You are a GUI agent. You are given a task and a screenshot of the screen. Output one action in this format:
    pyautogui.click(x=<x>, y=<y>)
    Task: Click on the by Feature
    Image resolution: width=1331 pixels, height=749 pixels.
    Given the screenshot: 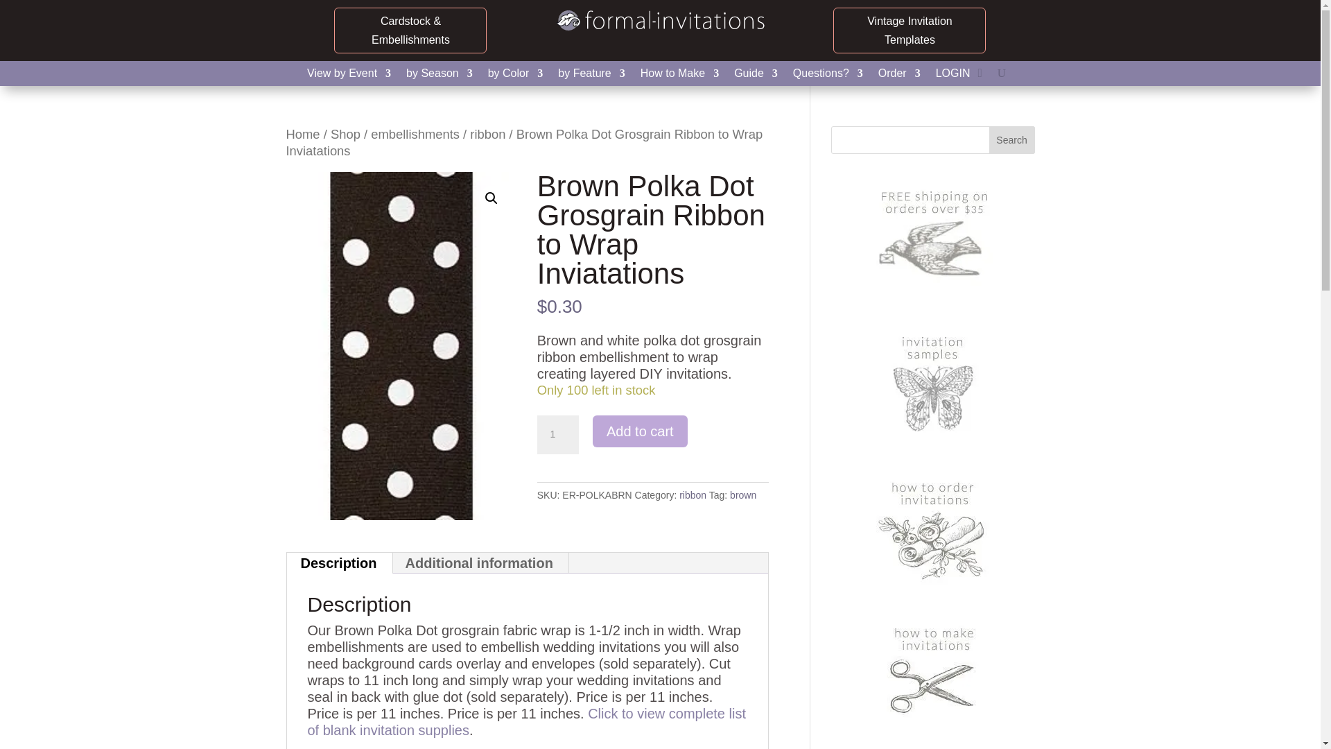 What is the action you would take?
    pyautogui.click(x=591, y=76)
    